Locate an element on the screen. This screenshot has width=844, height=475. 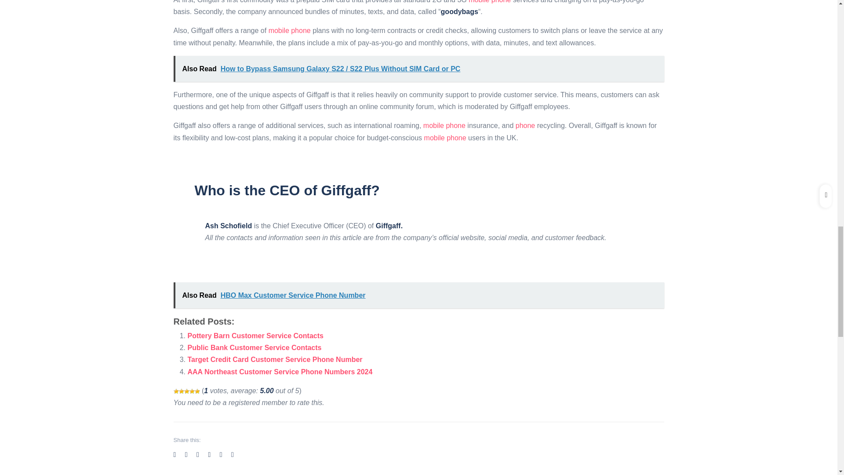
Public Bank Customer Service Contacts is located at coordinates (254, 347).